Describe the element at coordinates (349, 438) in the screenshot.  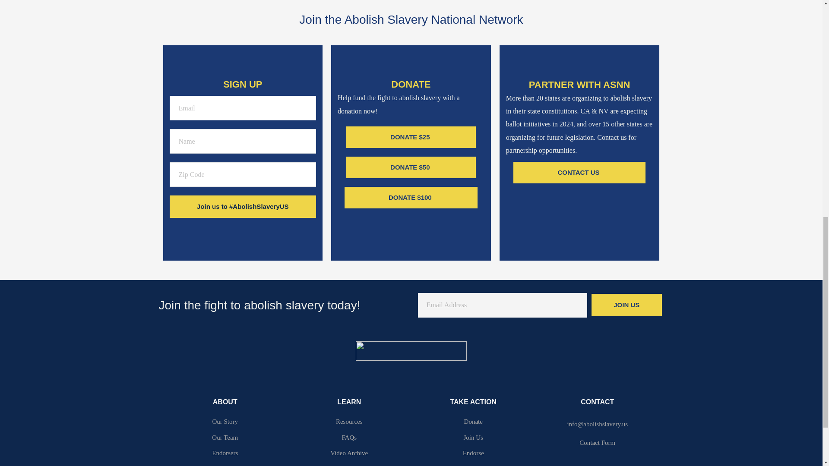
I see `FAQs` at that location.